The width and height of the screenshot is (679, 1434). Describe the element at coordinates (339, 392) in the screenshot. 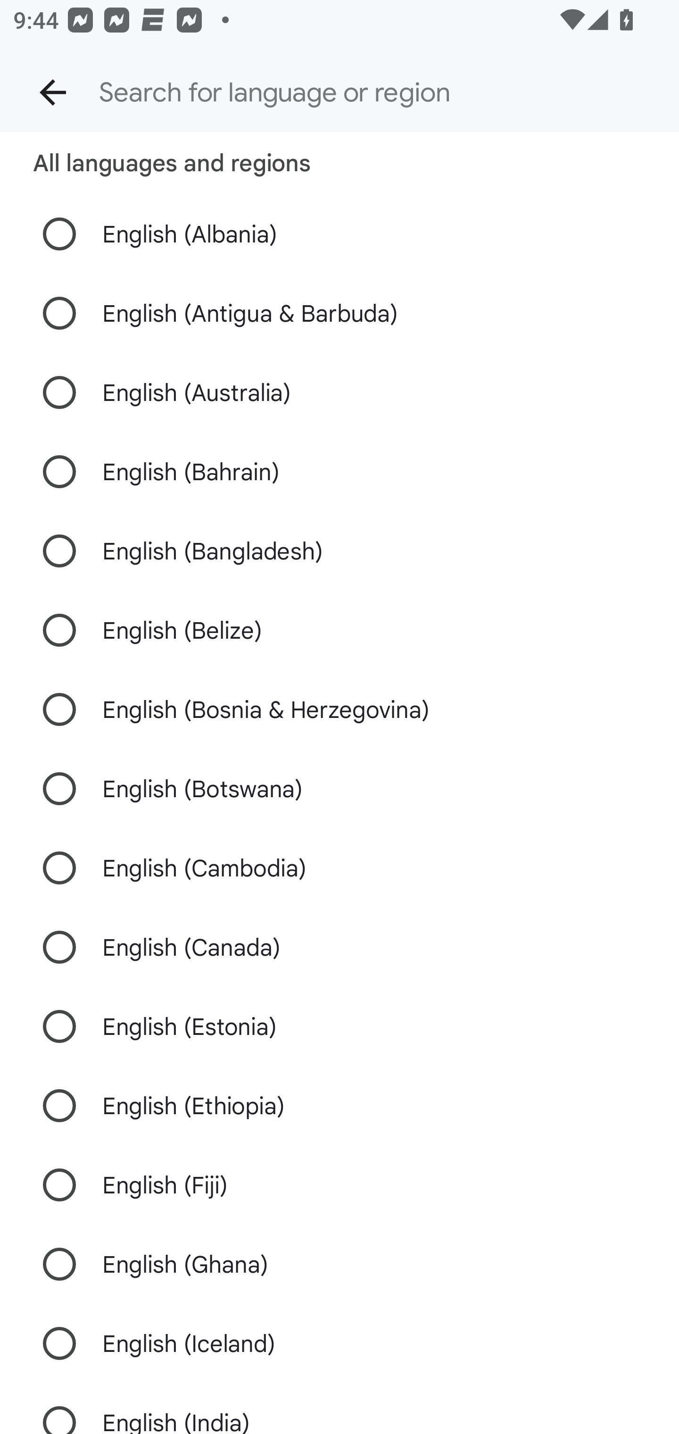

I see `English (Australia)` at that location.